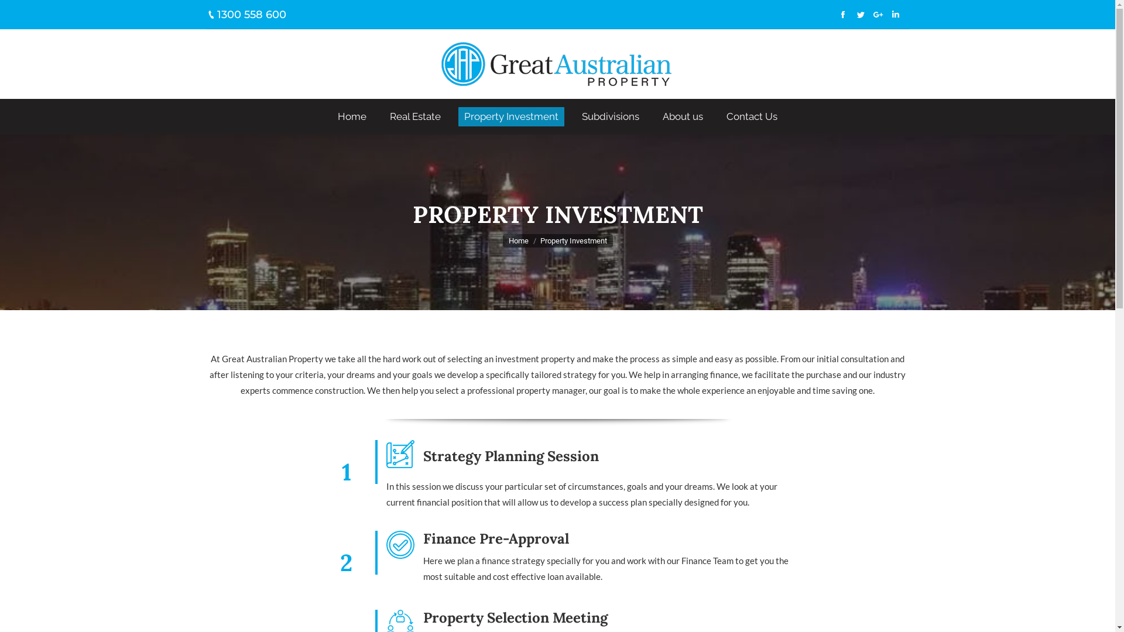  Describe the element at coordinates (512, 117) in the screenshot. I see `Property Investment` at that location.